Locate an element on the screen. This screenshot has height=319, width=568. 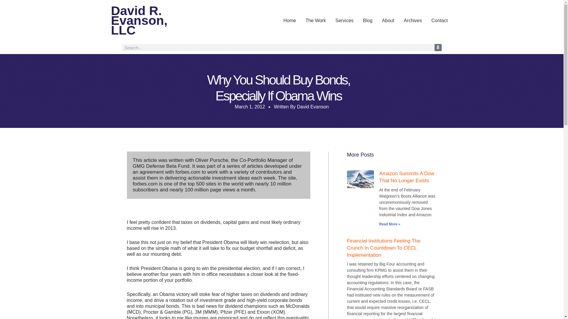
David R. Evanson, LLC is located at coordinates (149, 20).